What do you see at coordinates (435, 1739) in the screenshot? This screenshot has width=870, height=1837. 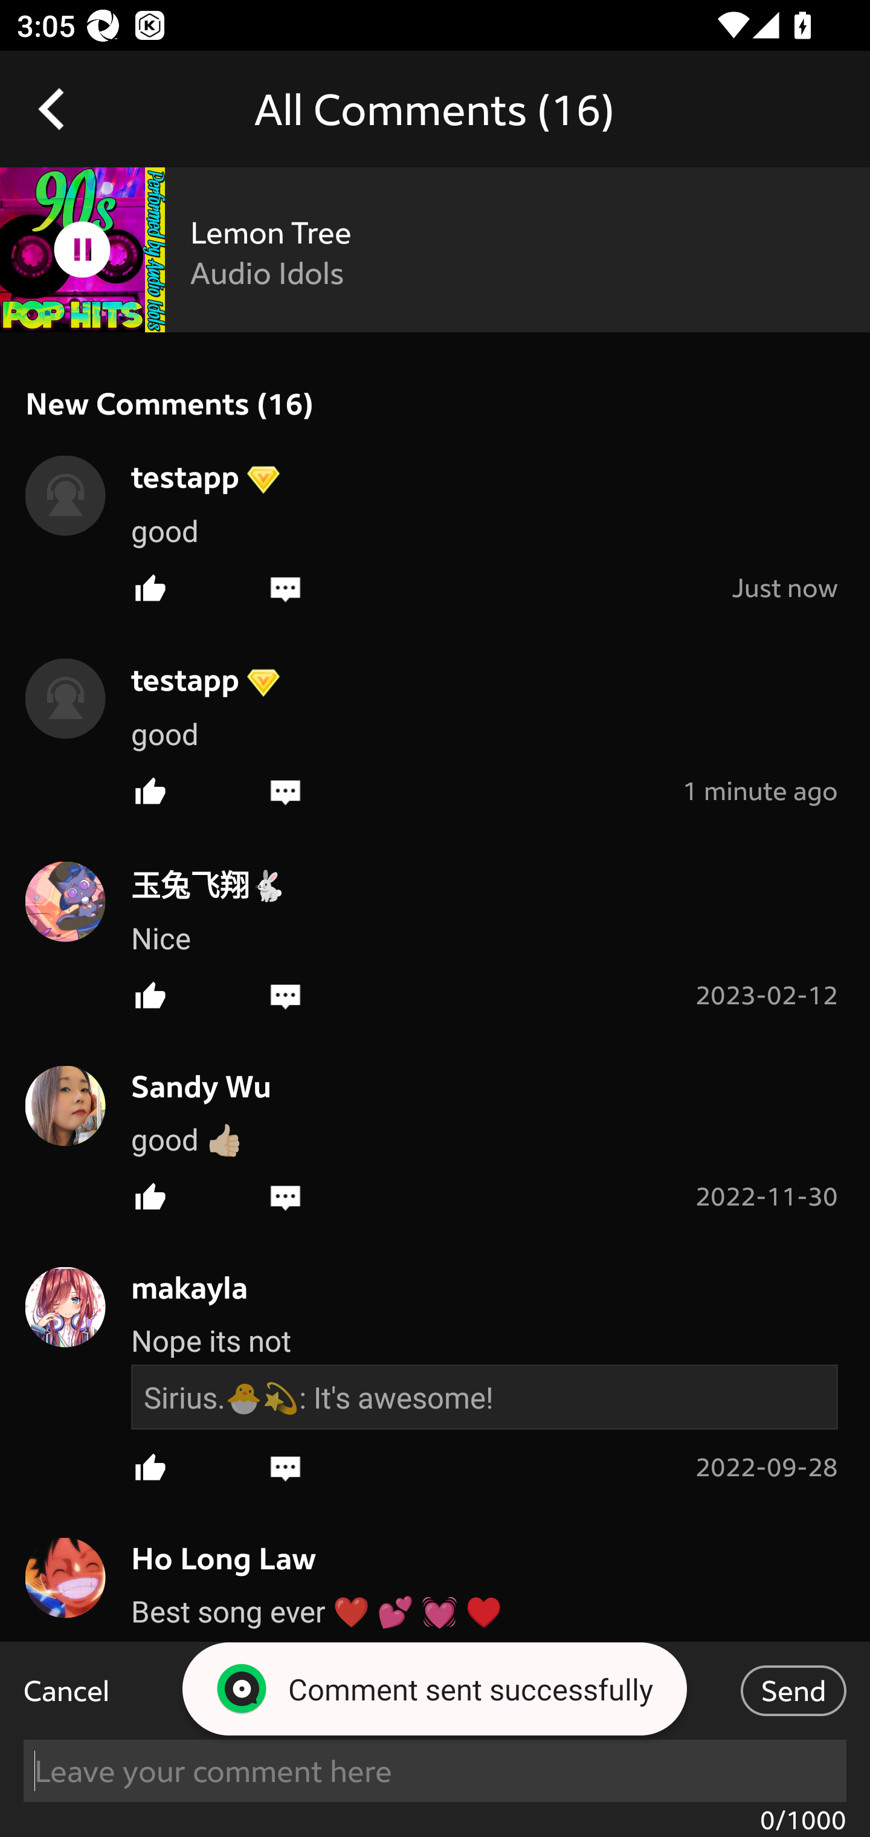 I see `Cancel Comment Send Leave your comment here 0/1000` at bounding box center [435, 1739].